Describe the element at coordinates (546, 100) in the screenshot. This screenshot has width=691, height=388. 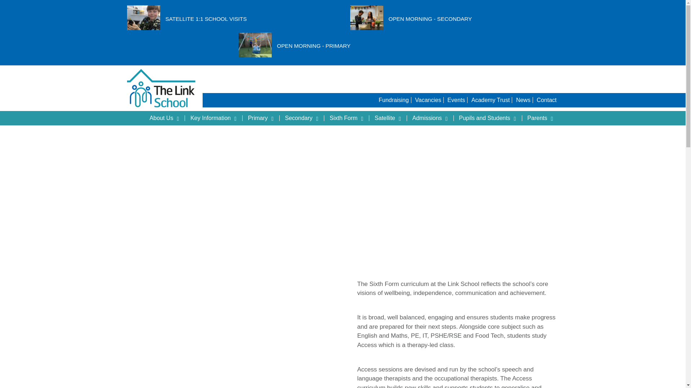
I see `Contact` at that location.